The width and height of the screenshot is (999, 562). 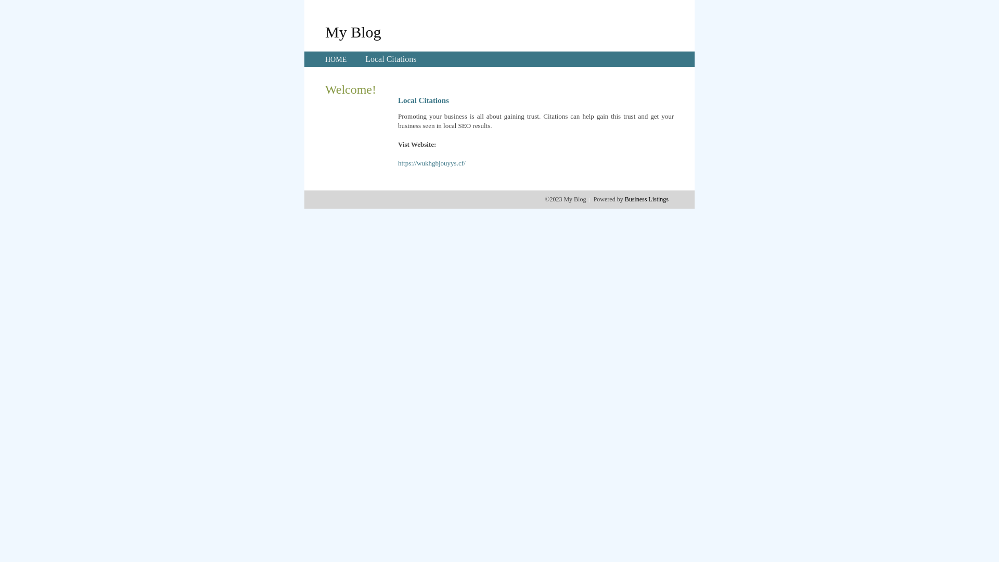 What do you see at coordinates (336, 59) in the screenshot?
I see `HOME` at bounding box center [336, 59].